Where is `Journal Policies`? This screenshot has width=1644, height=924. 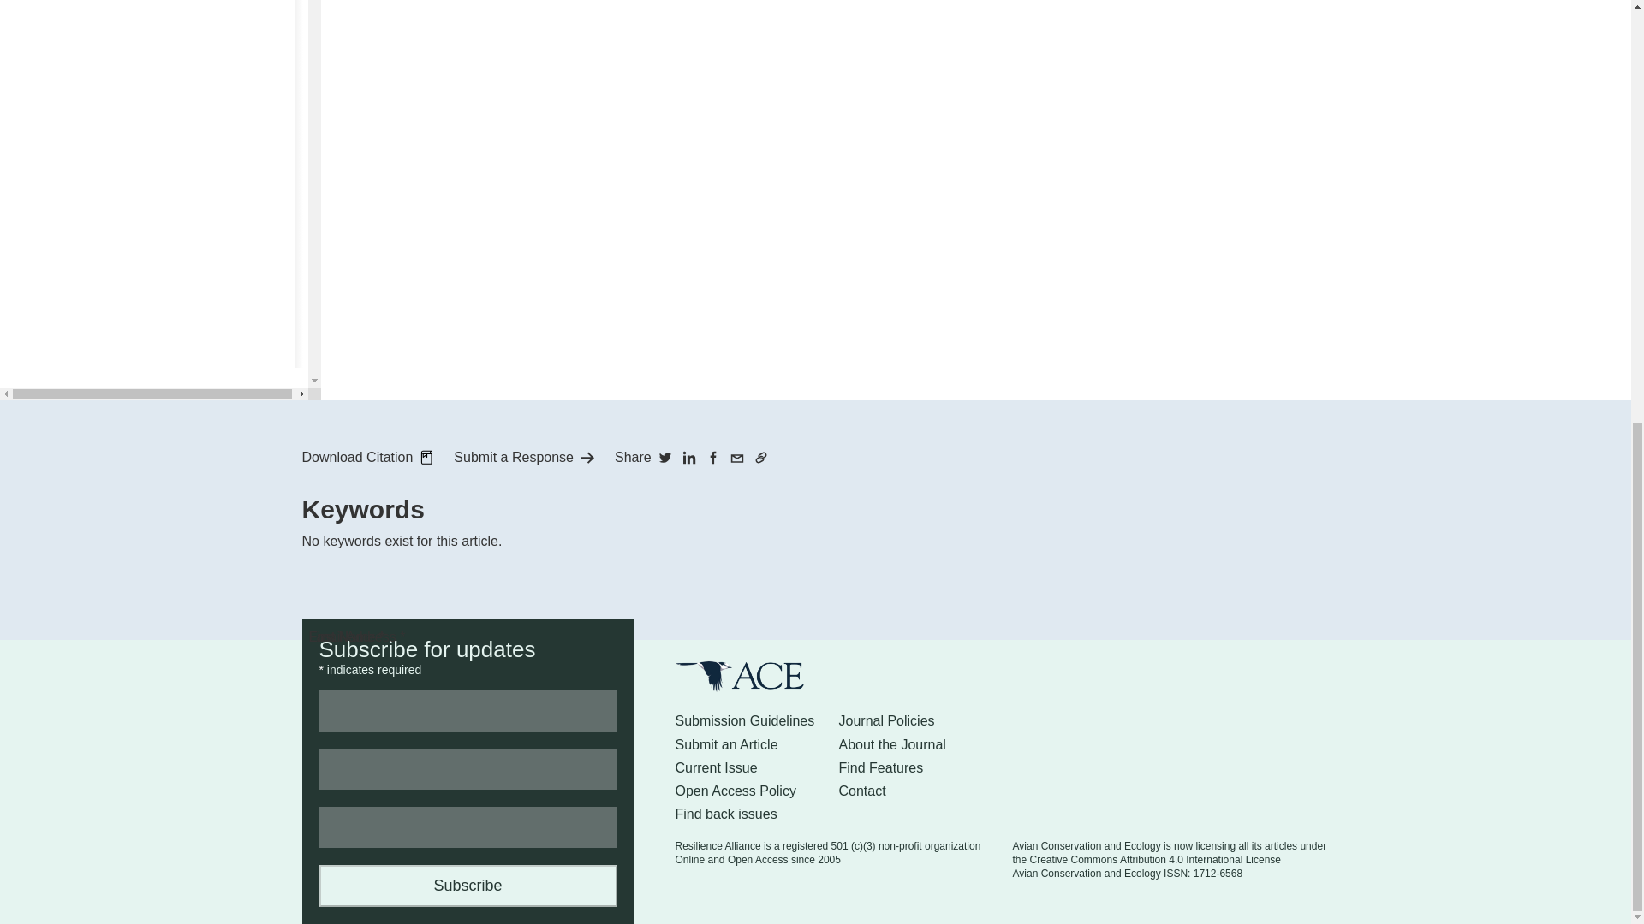
Journal Policies is located at coordinates (887, 720).